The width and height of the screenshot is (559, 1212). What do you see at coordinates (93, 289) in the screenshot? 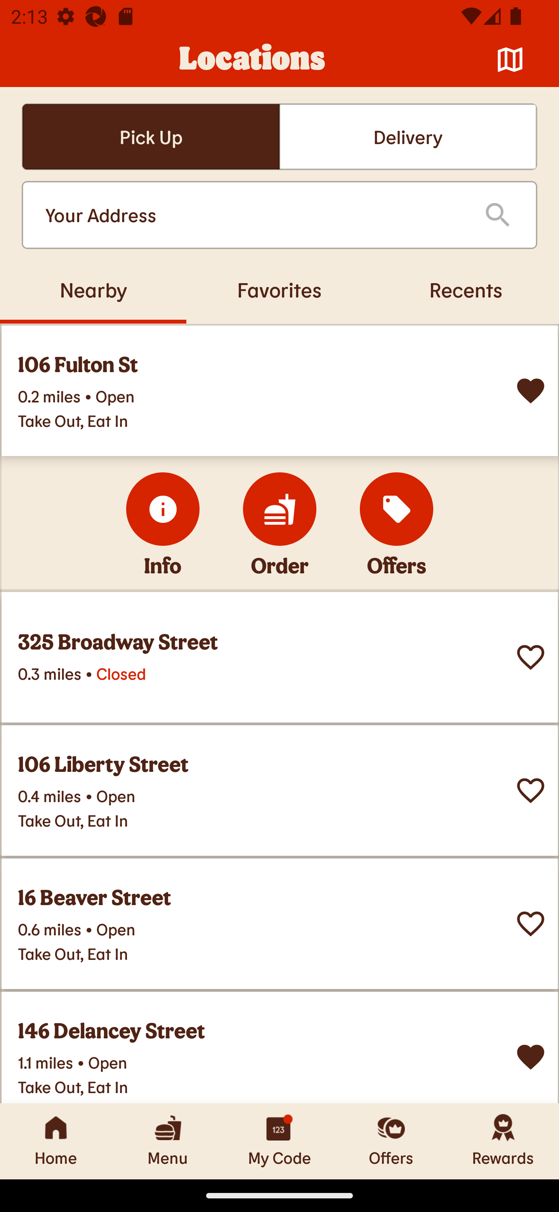
I see `Nearby` at bounding box center [93, 289].